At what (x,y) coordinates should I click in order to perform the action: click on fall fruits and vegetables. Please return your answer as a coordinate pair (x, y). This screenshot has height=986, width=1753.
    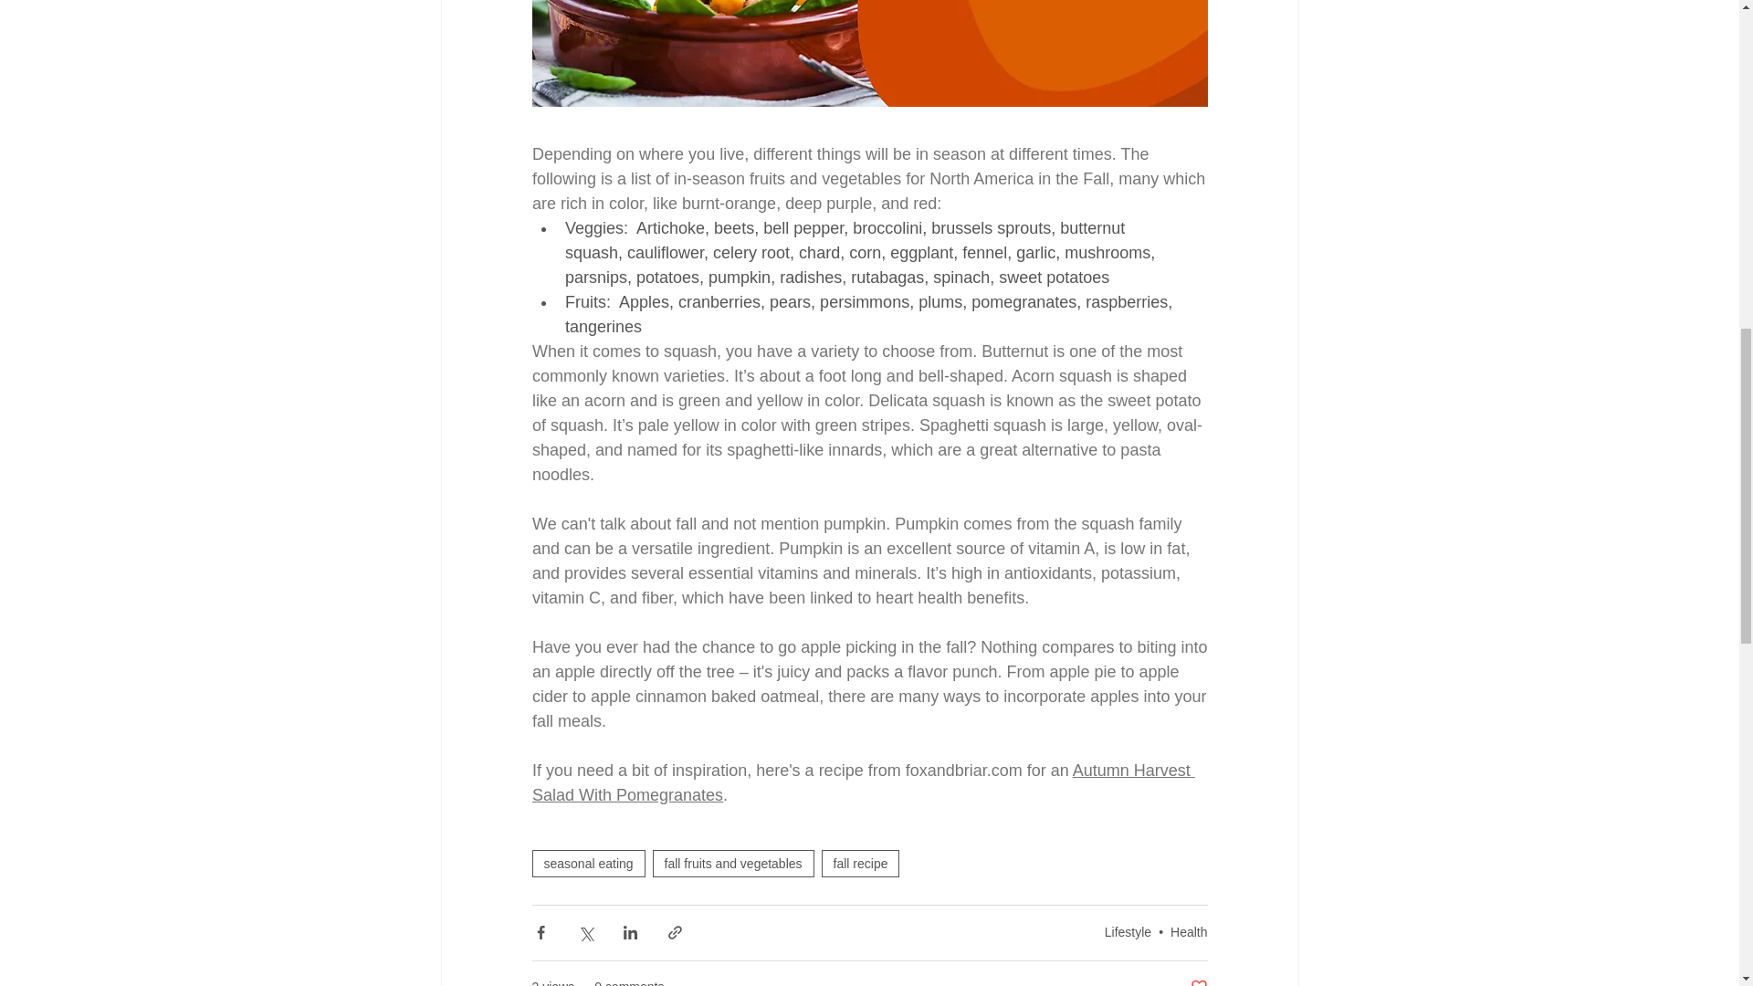
    Looking at the image, I should click on (733, 862).